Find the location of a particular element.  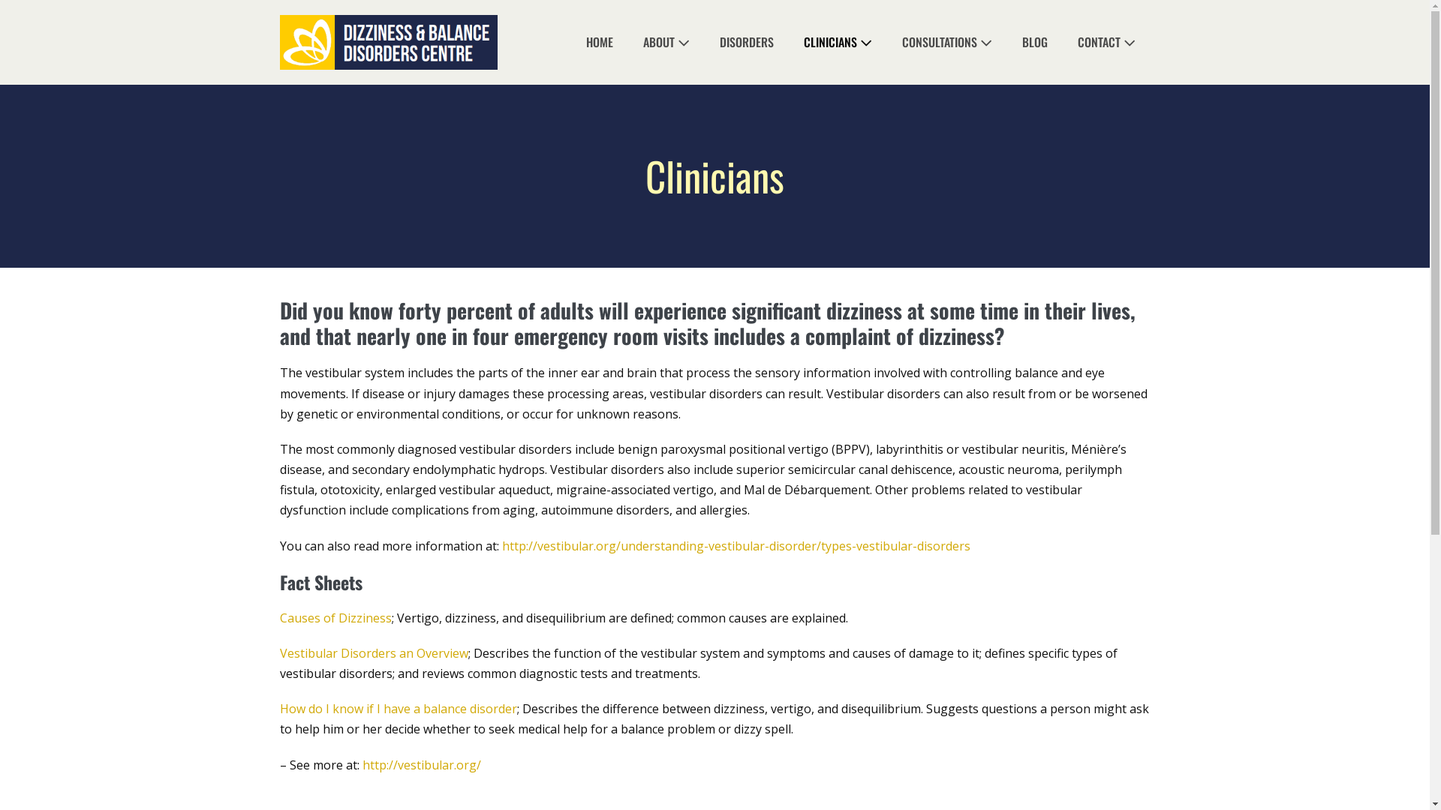

http://vestibular.org/ is located at coordinates (421, 765).